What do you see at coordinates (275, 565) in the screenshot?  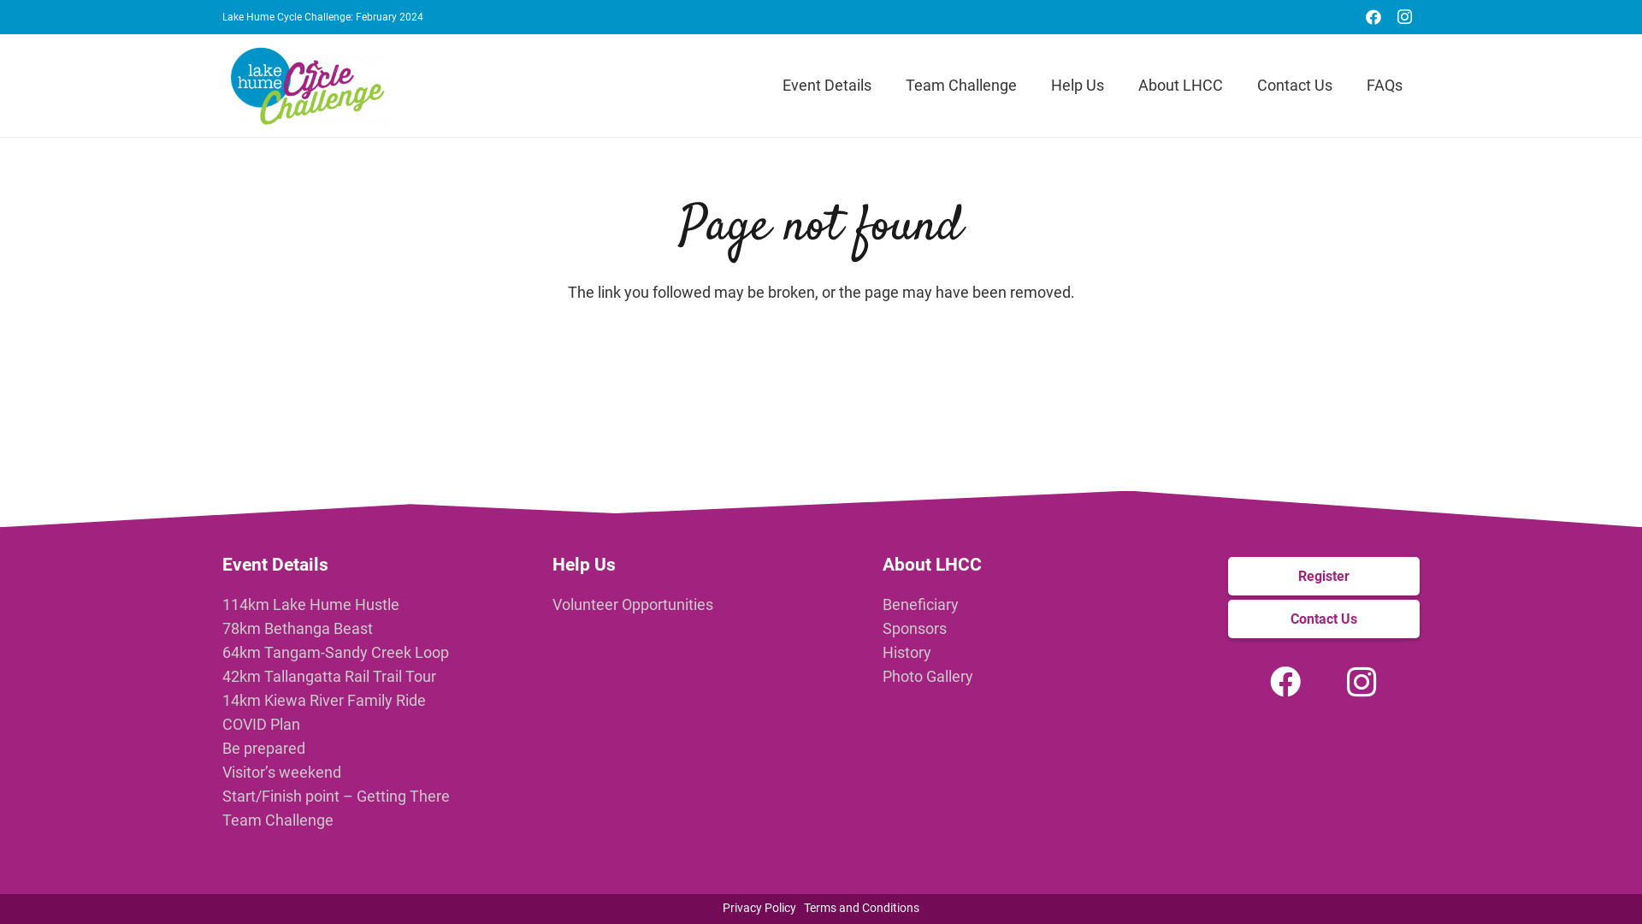 I see `Event Details` at bounding box center [275, 565].